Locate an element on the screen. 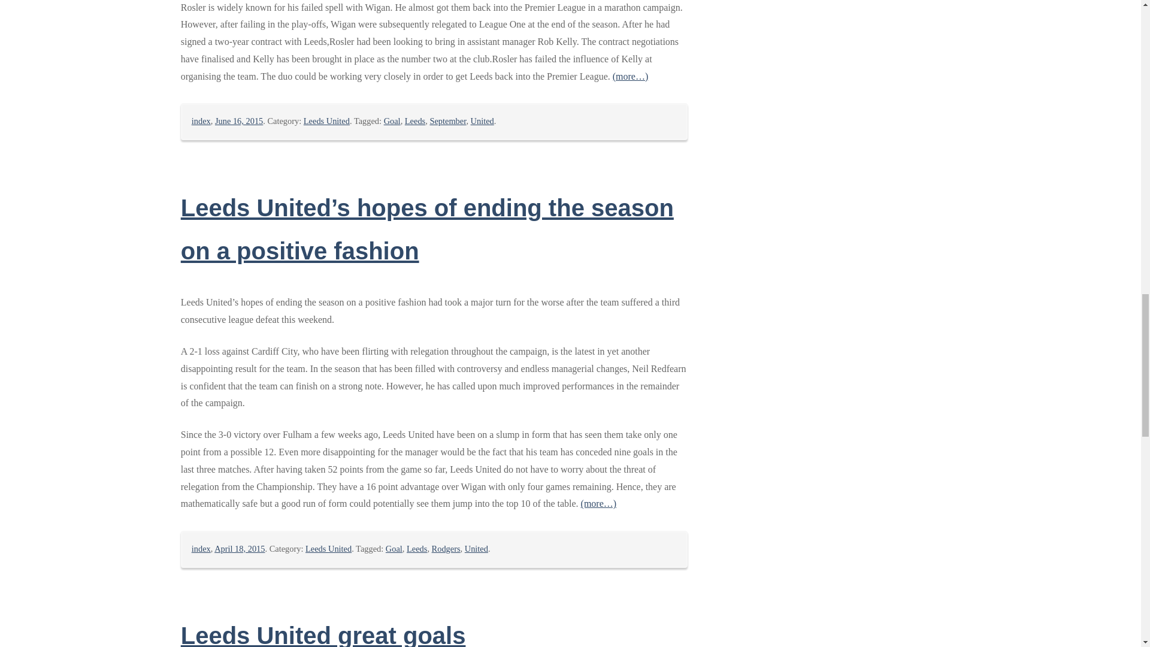 Image resolution: width=1150 pixels, height=647 pixels. index is located at coordinates (201, 121).